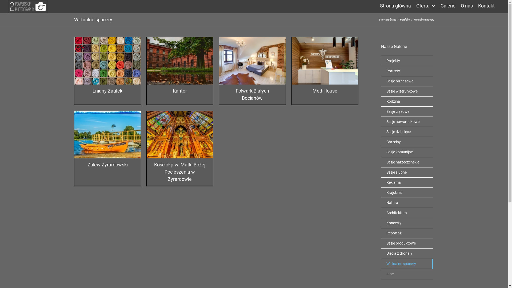 The width and height of the screenshot is (512, 288). What do you see at coordinates (325, 91) in the screenshot?
I see `Med-House` at bounding box center [325, 91].